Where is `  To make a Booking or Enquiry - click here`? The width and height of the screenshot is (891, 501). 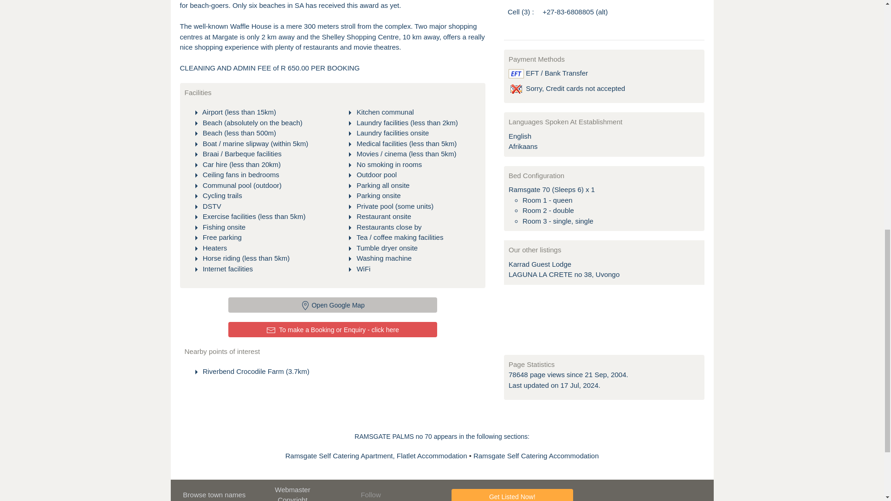
  To make a Booking or Enquiry - click here is located at coordinates (332, 329).